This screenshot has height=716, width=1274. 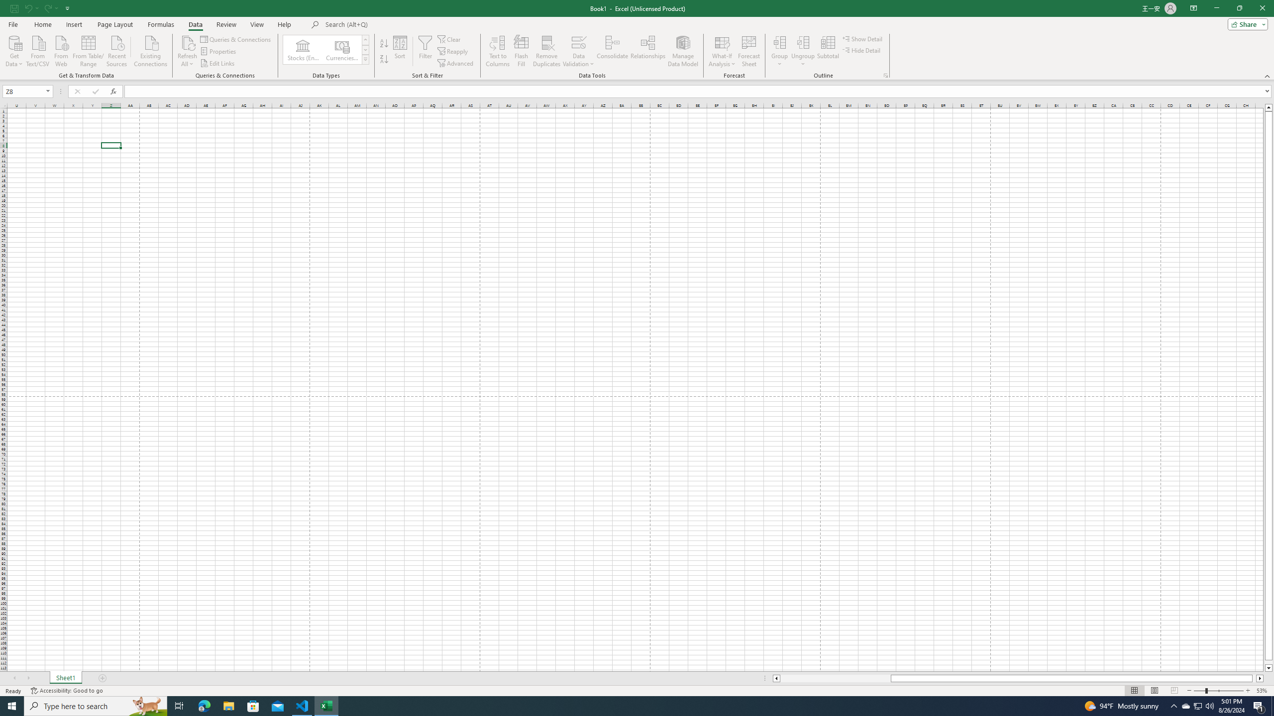 I want to click on Stocks (English), so click(x=303, y=50).